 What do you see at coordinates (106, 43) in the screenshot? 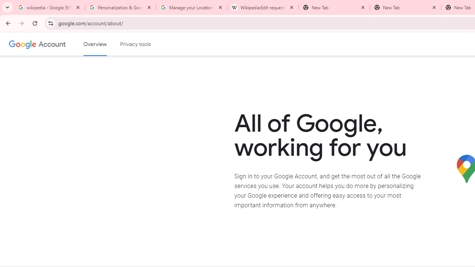
I see `Skip to Content` at bounding box center [106, 43].